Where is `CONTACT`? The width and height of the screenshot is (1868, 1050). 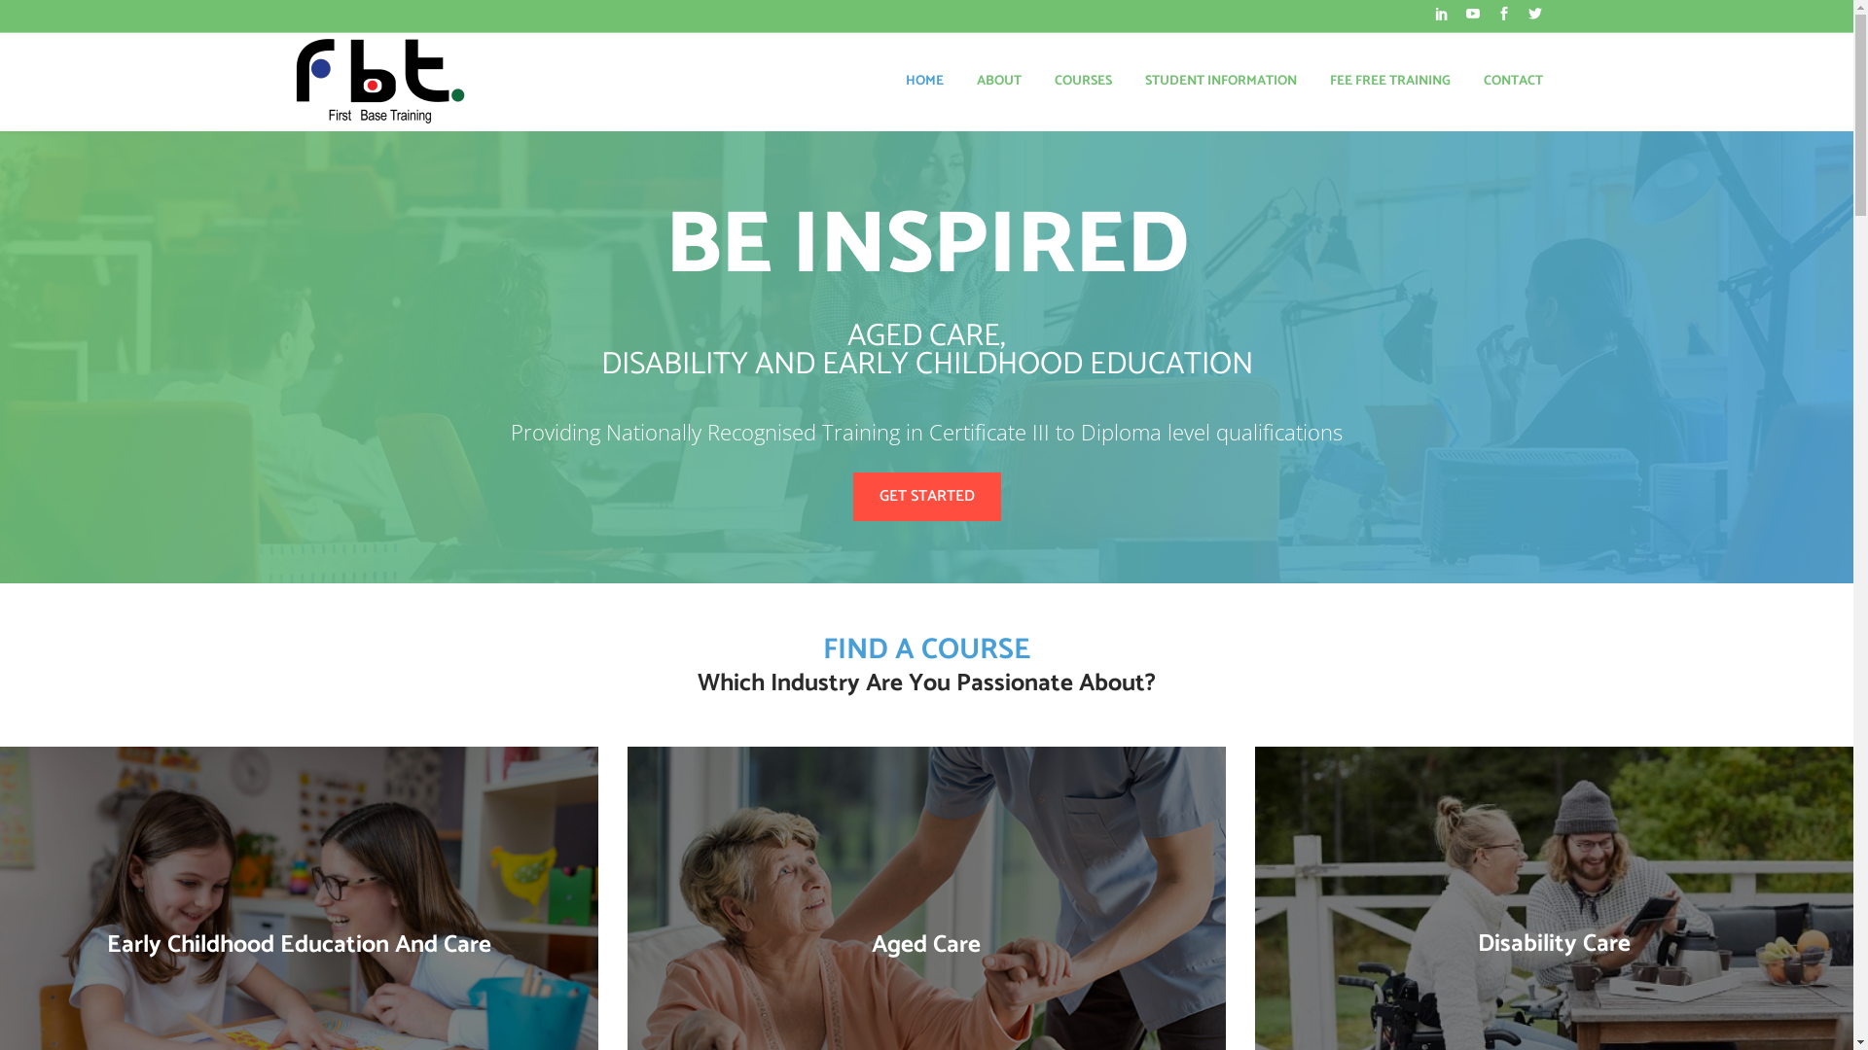 CONTACT is located at coordinates (1514, 82).